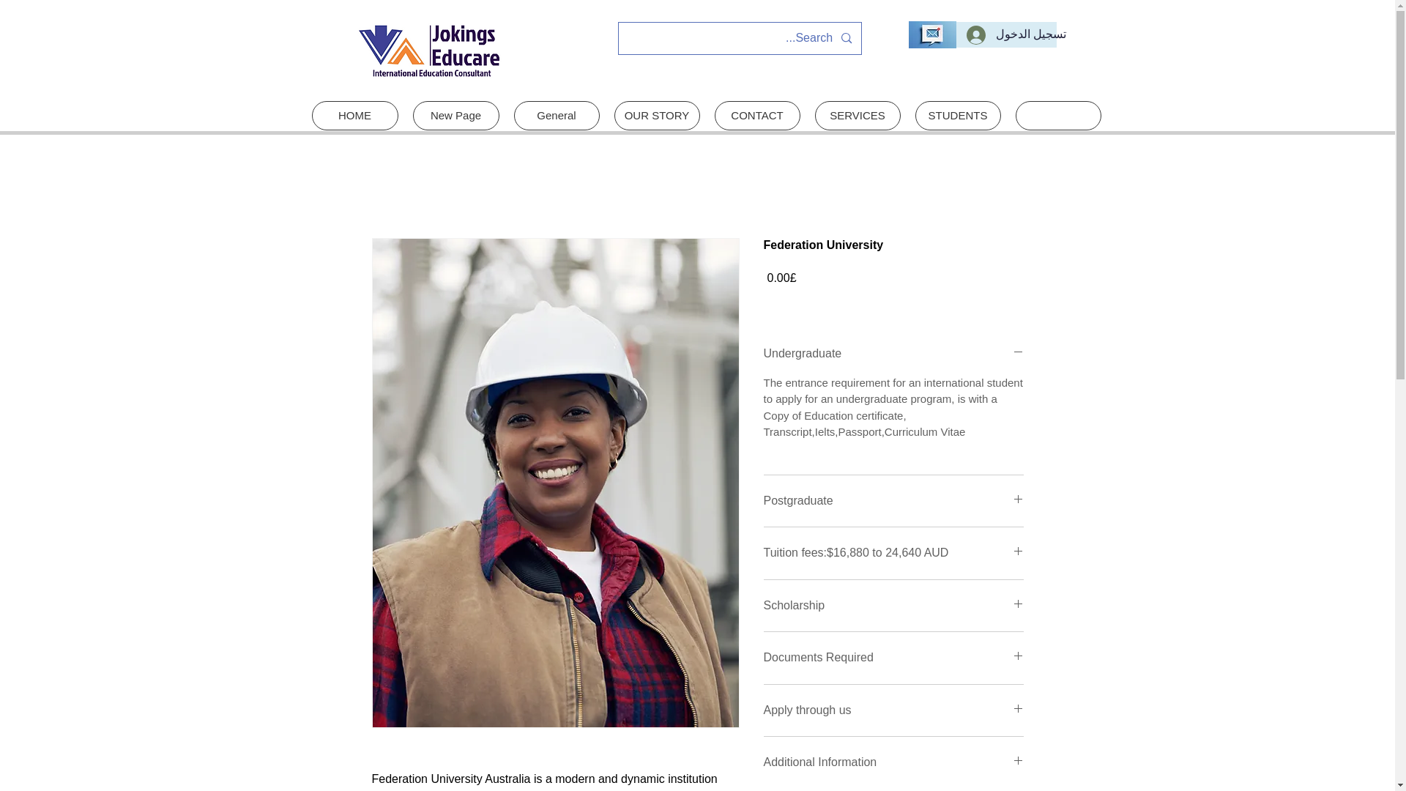 Image resolution: width=1406 pixels, height=791 pixels. Describe the element at coordinates (857, 116) in the screenshot. I see `SERVICES` at that location.